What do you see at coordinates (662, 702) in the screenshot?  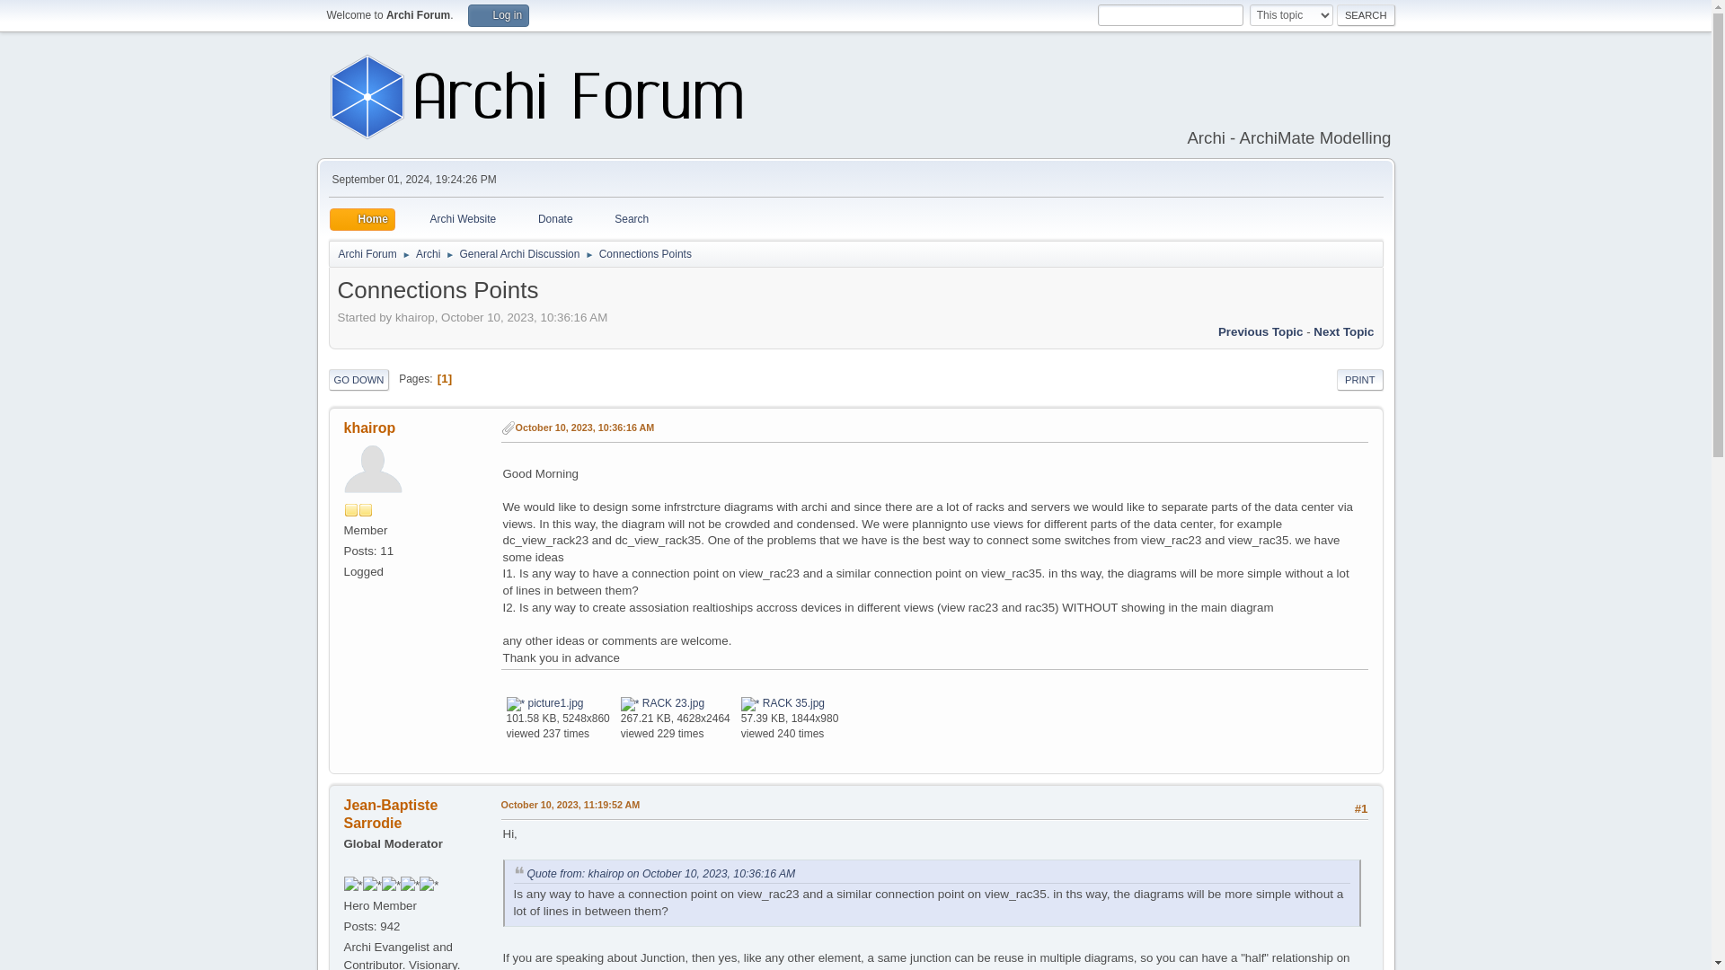 I see ` RACK 23.jpg` at bounding box center [662, 702].